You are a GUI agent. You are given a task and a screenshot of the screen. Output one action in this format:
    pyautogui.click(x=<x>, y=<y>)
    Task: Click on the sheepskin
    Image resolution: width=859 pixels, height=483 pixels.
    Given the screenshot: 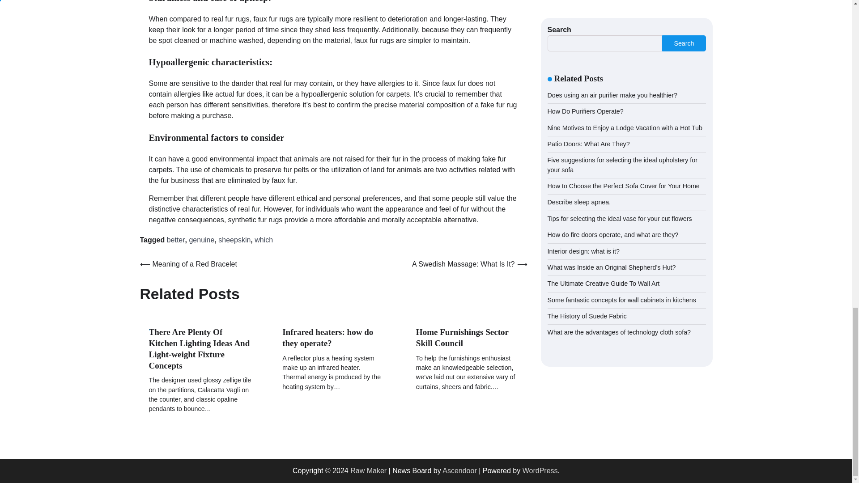 What is the action you would take?
    pyautogui.click(x=234, y=240)
    